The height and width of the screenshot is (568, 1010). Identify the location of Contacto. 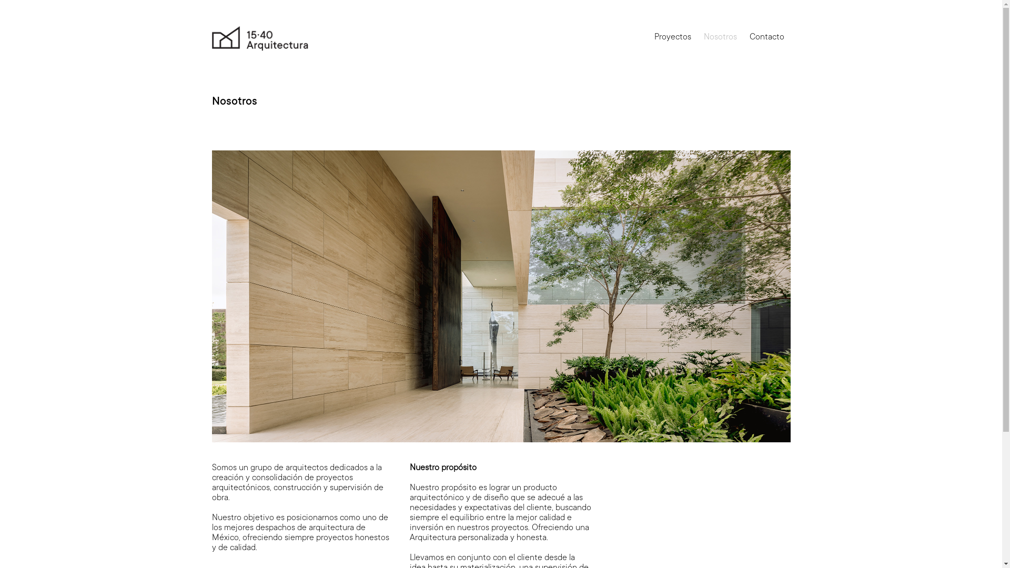
(766, 37).